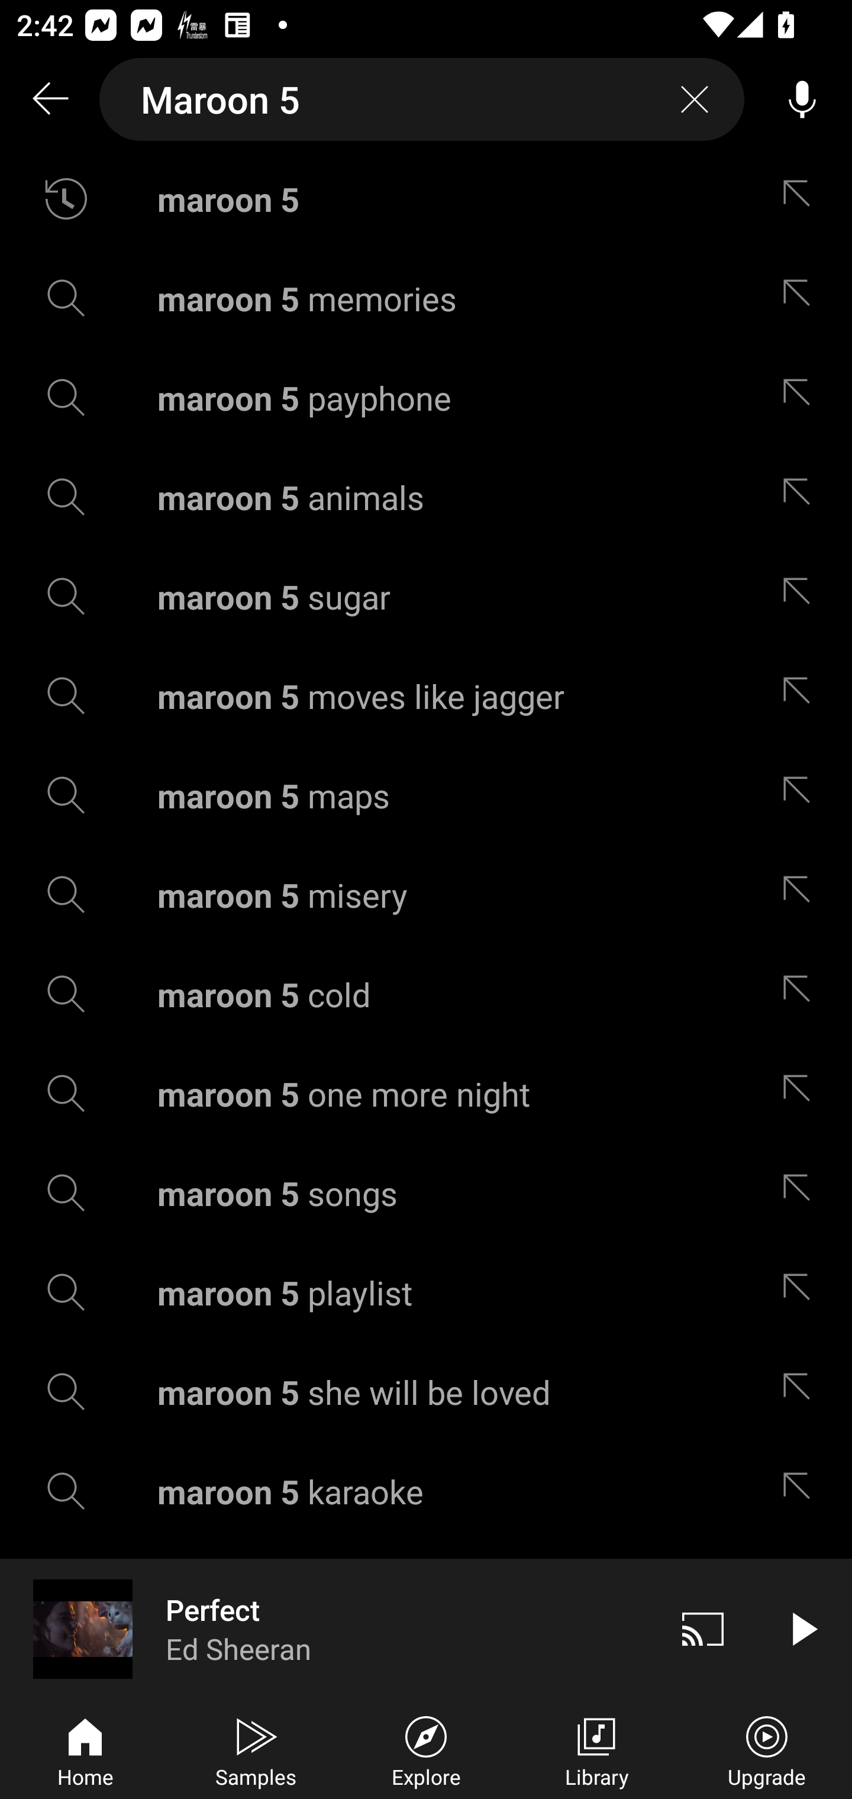 This screenshot has width=852, height=1799. Describe the element at coordinates (802, 297) in the screenshot. I see `Edit suggestion maroon 5 memories` at that location.